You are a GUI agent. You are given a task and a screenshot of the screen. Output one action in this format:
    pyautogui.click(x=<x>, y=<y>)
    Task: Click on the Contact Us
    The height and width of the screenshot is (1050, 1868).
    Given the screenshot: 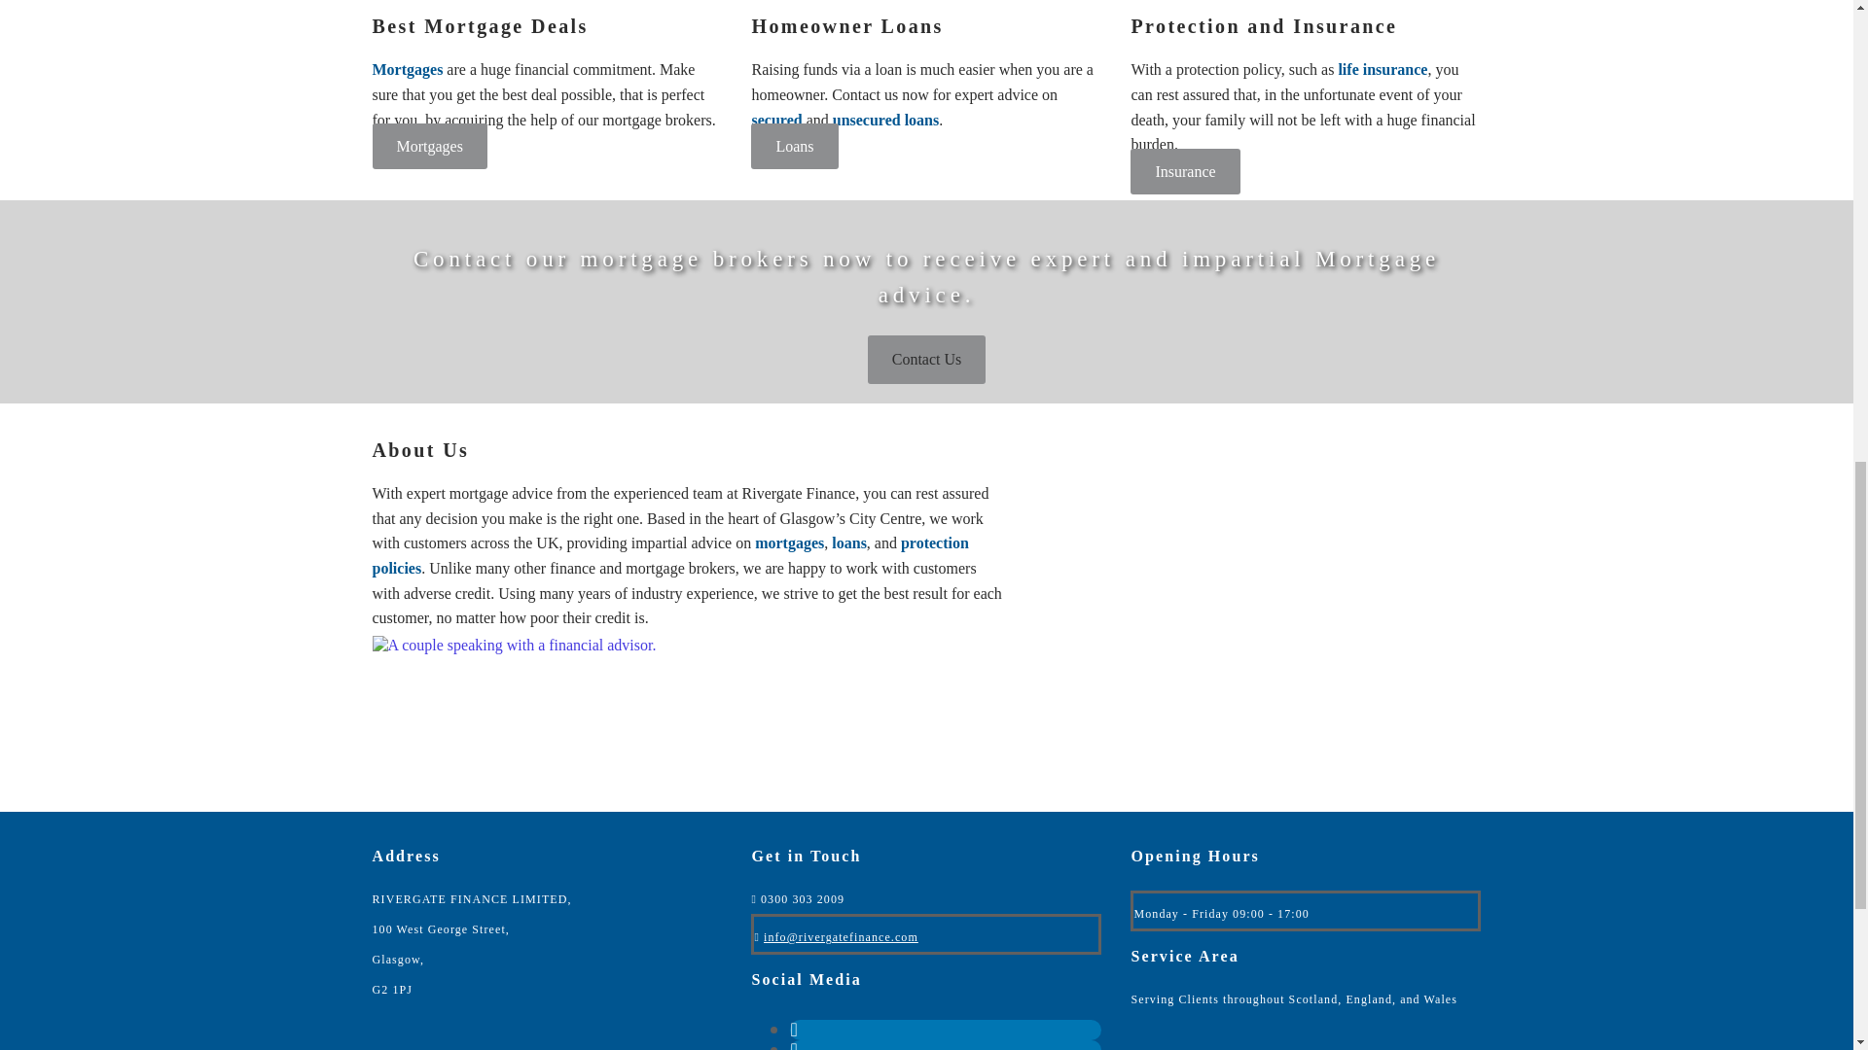 What is the action you would take?
    pyautogui.click(x=926, y=359)
    